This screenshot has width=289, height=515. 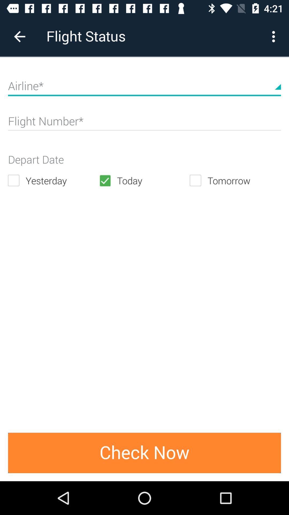 I want to click on scroll to yesterday icon, so click(x=54, y=180).